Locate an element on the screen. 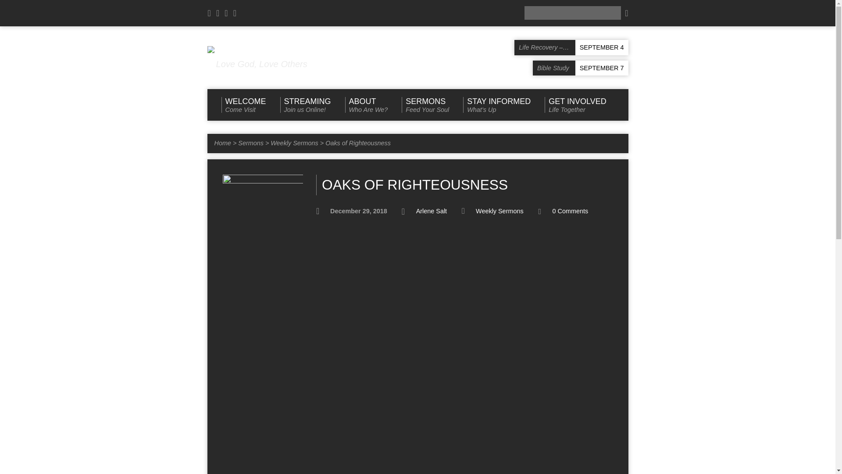 The width and height of the screenshot is (842, 474). Bible Study SEPTEMBER 7 is located at coordinates (305, 105).